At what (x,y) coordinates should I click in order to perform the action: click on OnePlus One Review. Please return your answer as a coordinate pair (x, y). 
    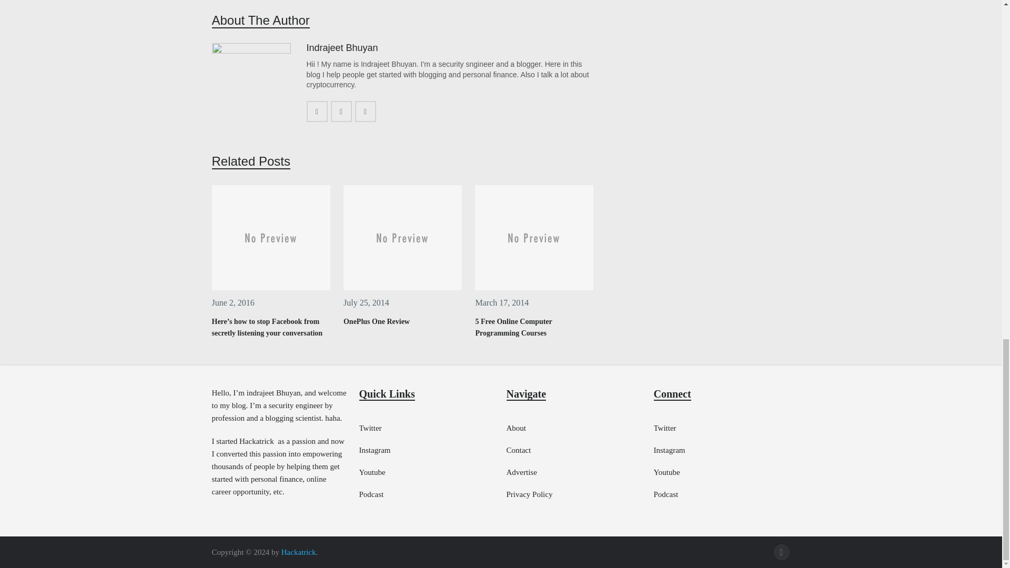
    Looking at the image, I should click on (377, 321).